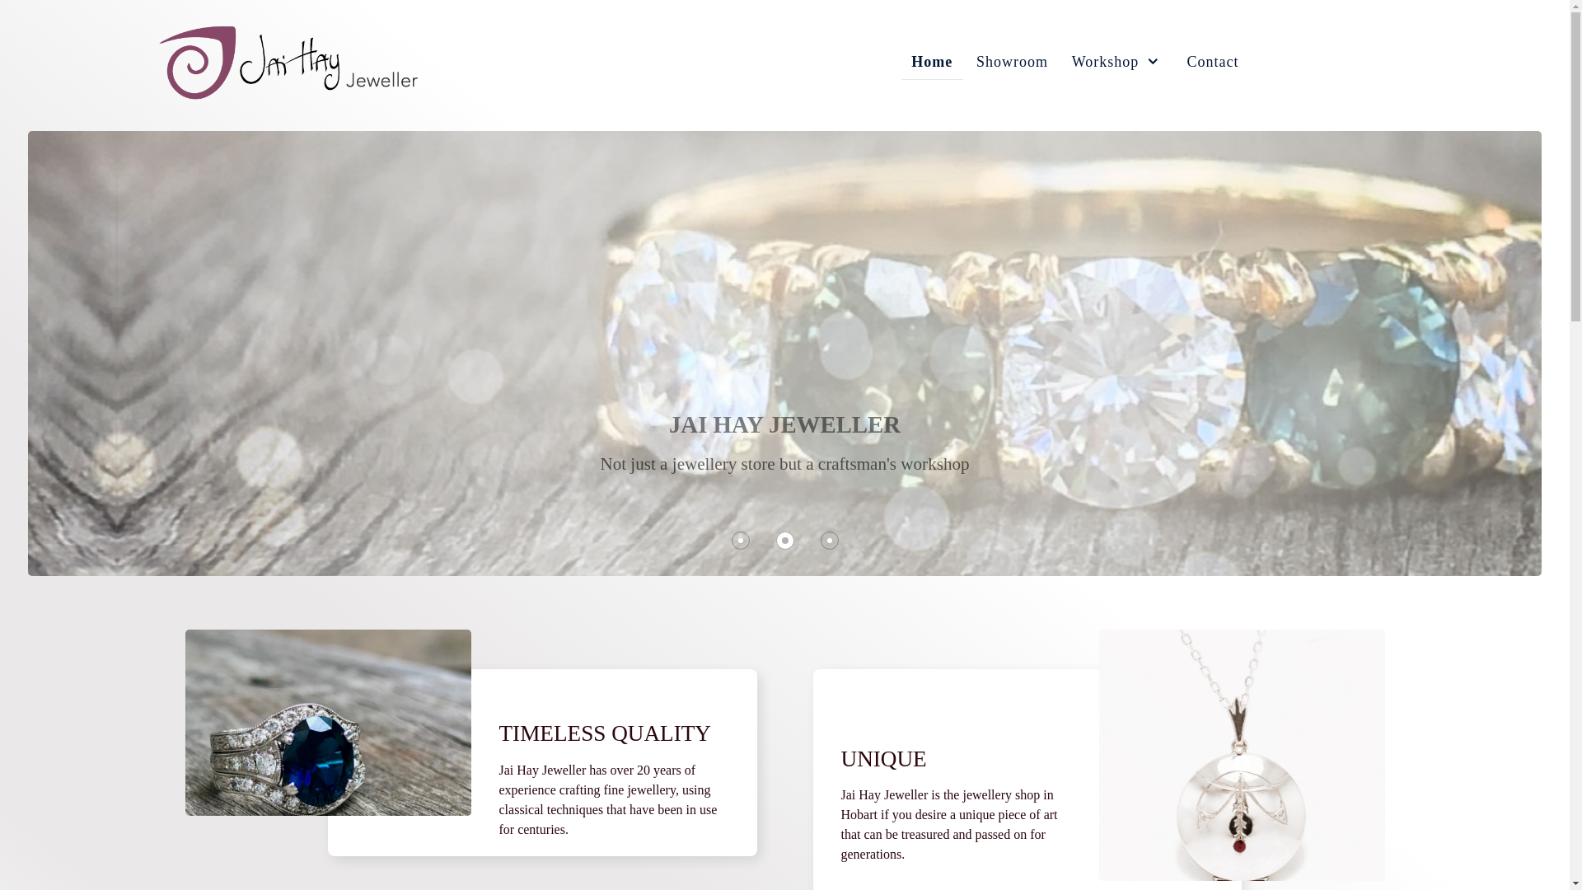 Image resolution: width=1582 pixels, height=890 pixels. What do you see at coordinates (1213, 63) in the screenshot?
I see `Contact` at bounding box center [1213, 63].